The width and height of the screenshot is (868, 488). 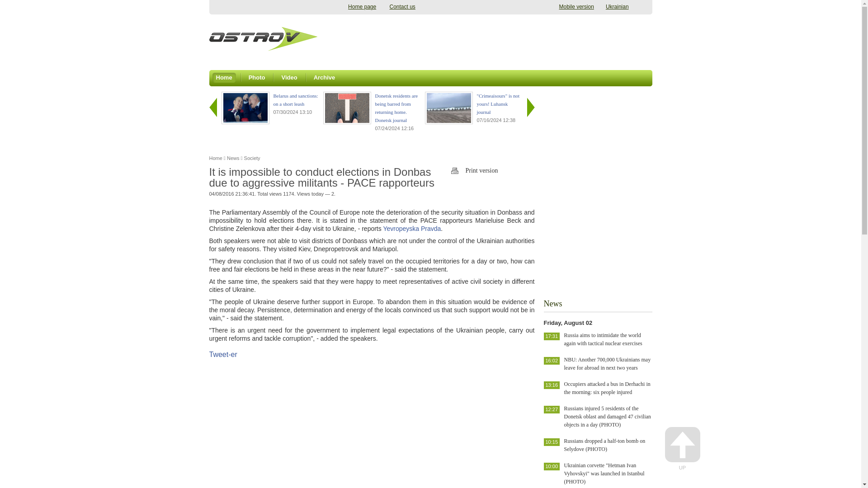 What do you see at coordinates (411, 229) in the screenshot?
I see `Yevropeyska Pravda` at bounding box center [411, 229].